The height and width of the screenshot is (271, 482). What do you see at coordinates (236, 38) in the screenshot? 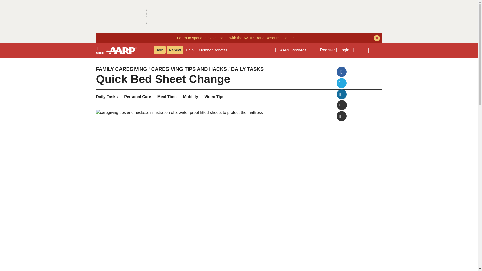
I see `fraud resource center` at bounding box center [236, 38].